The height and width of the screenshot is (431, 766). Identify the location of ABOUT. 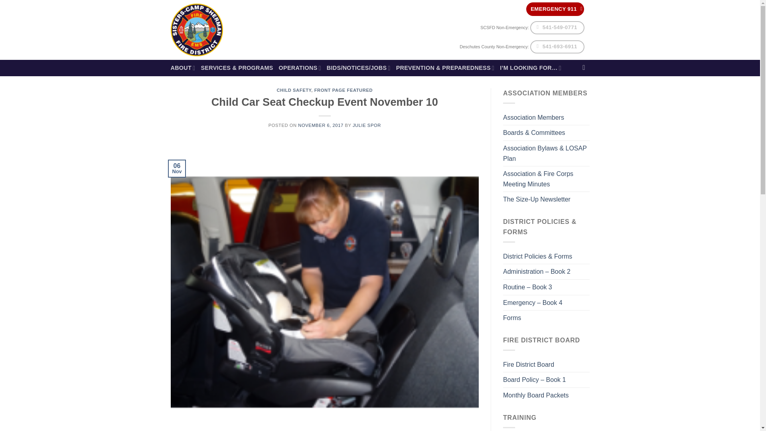
(183, 68).